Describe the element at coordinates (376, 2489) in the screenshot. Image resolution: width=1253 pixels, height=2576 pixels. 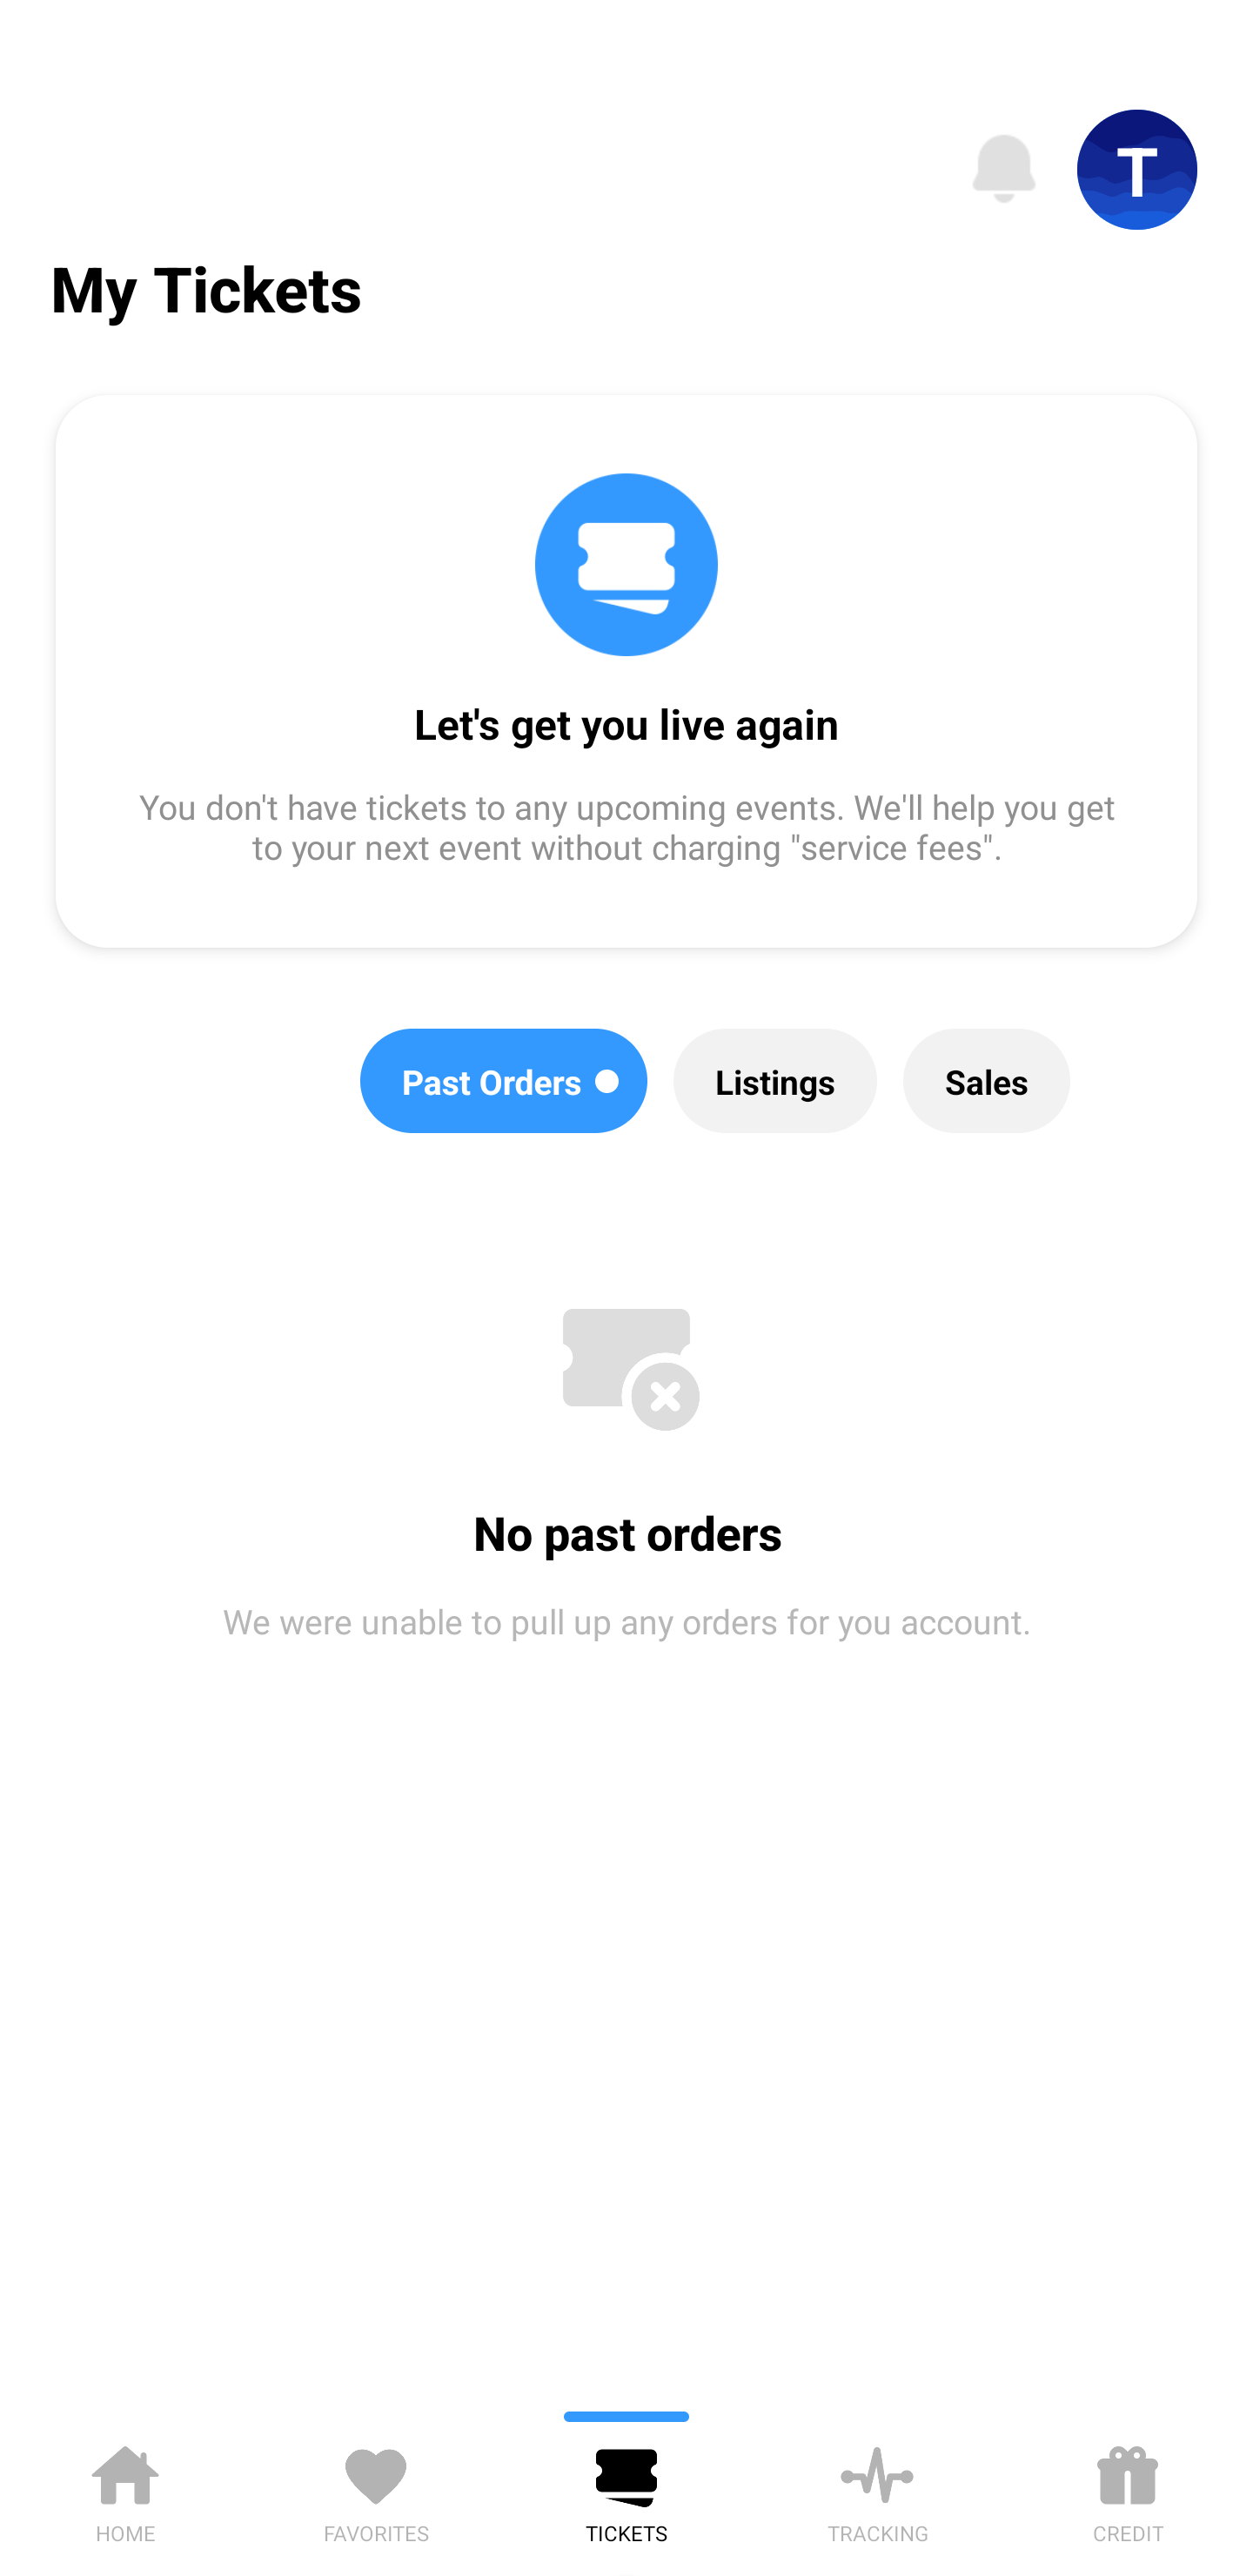
I see `FAVORITES` at that location.